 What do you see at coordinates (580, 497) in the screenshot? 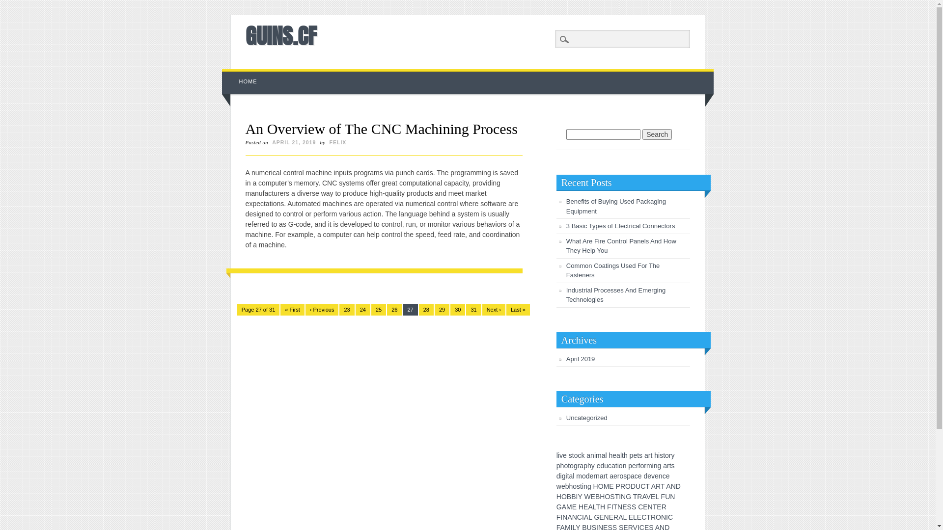
I see `Y` at bounding box center [580, 497].